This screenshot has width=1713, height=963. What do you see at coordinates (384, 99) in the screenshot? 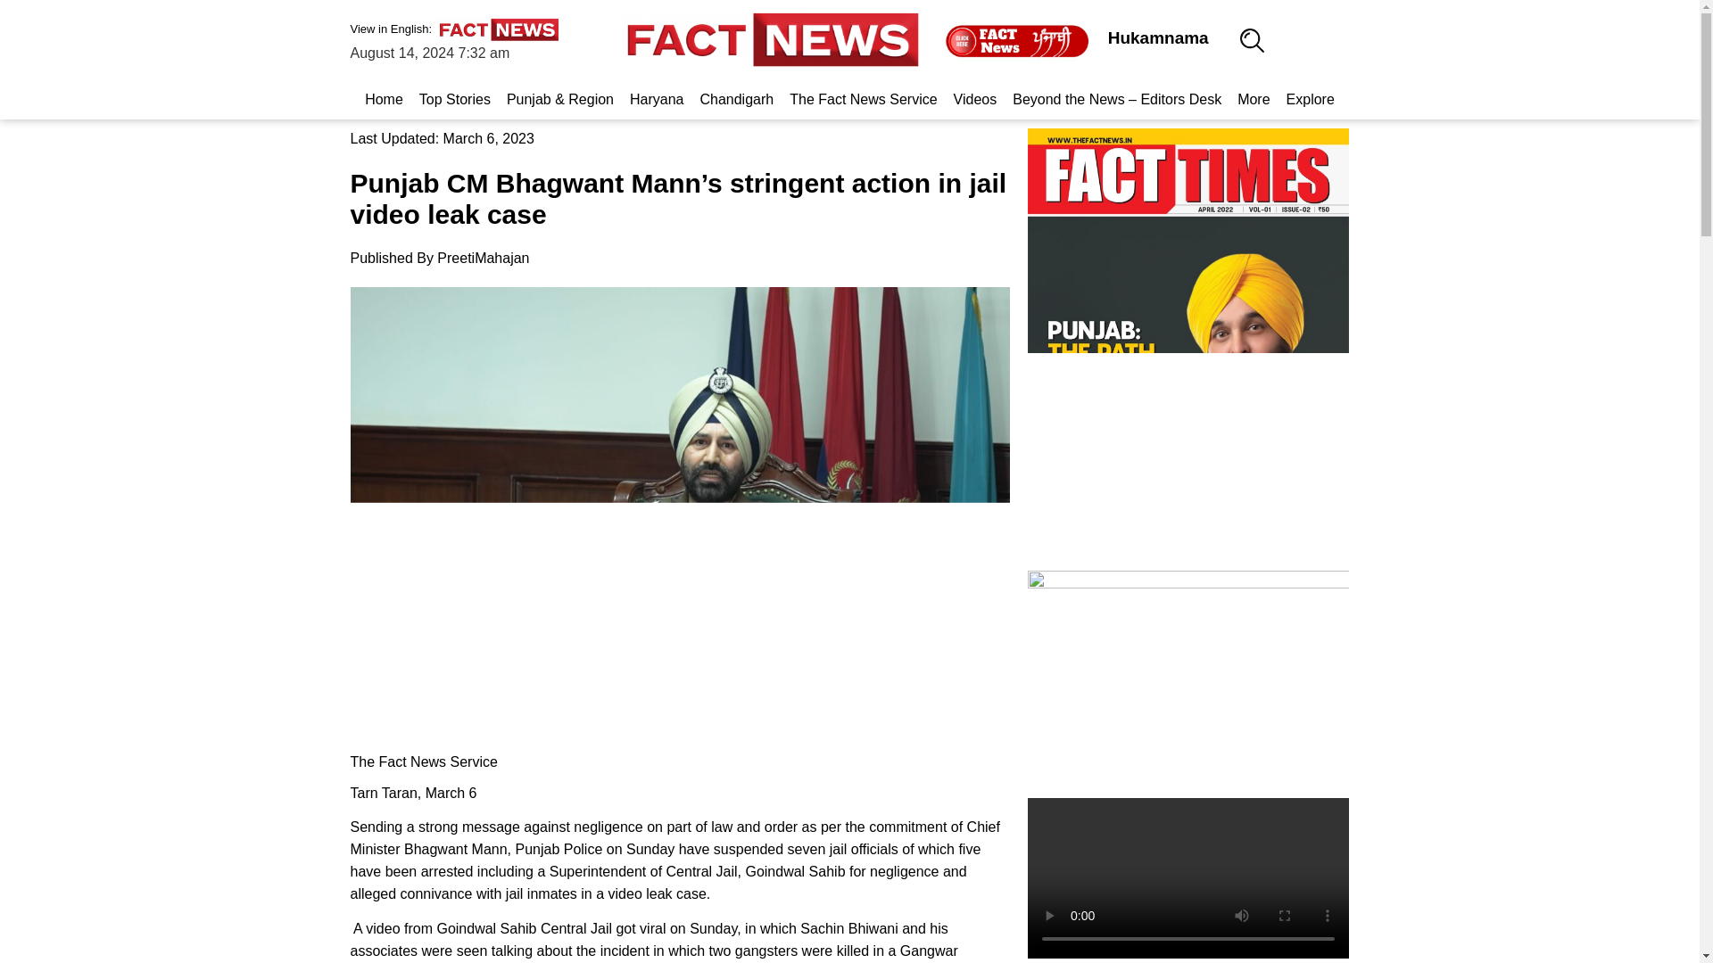
I see `Home` at bounding box center [384, 99].